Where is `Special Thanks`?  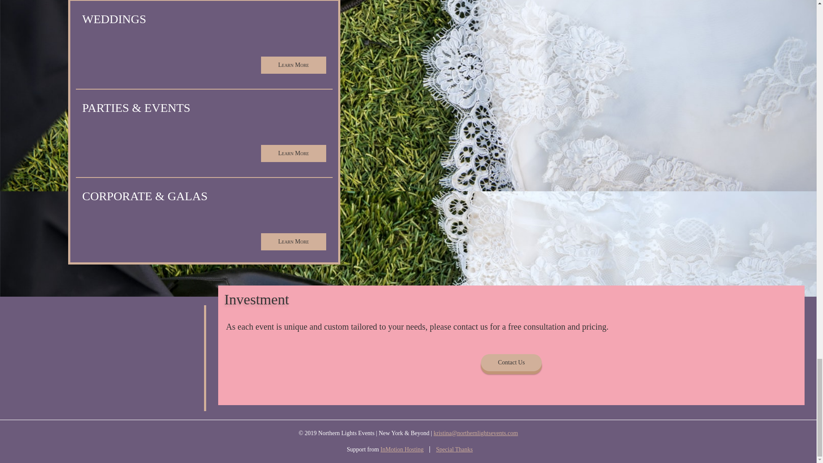
Special Thanks is located at coordinates (454, 449).